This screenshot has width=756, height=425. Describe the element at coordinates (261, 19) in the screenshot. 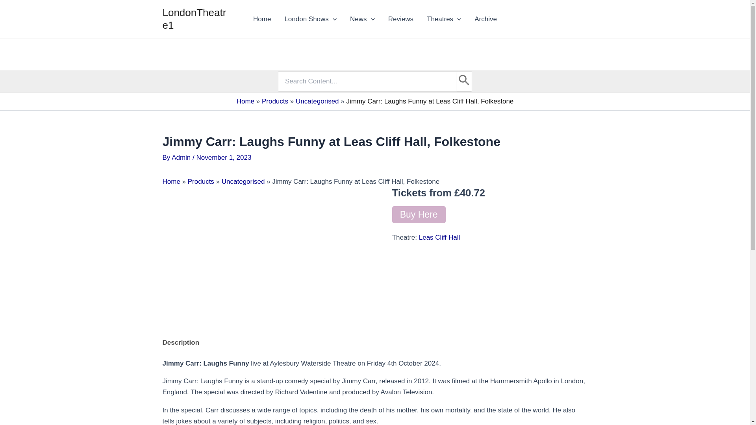

I see `Home` at that location.